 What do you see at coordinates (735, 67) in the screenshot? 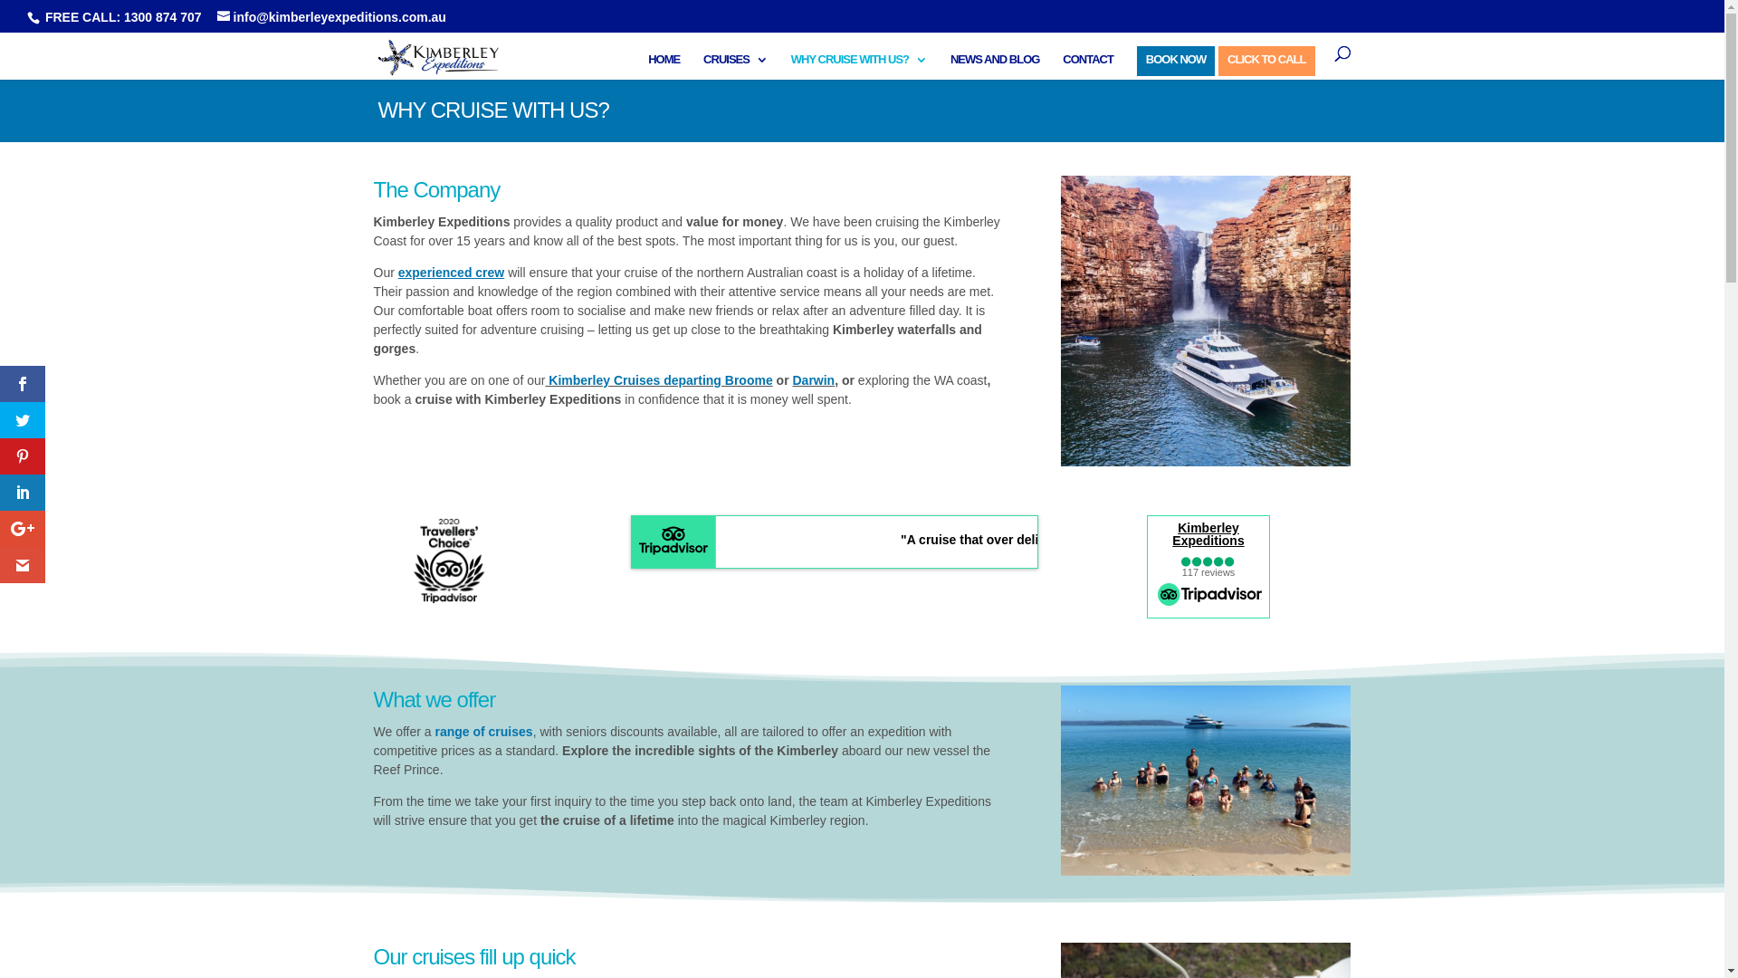
I see `CRUISES` at bounding box center [735, 67].